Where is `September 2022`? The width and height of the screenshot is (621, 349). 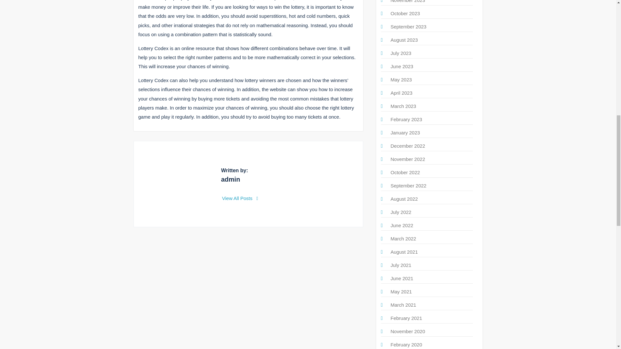 September 2022 is located at coordinates (409, 185).